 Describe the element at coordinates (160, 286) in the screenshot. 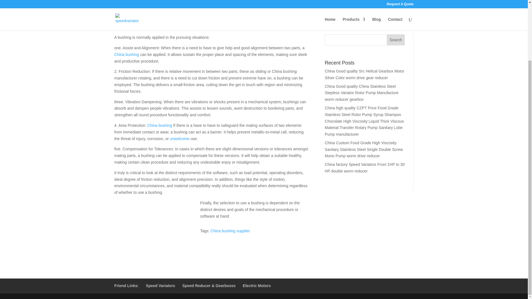

I see `Speed Variators` at that location.